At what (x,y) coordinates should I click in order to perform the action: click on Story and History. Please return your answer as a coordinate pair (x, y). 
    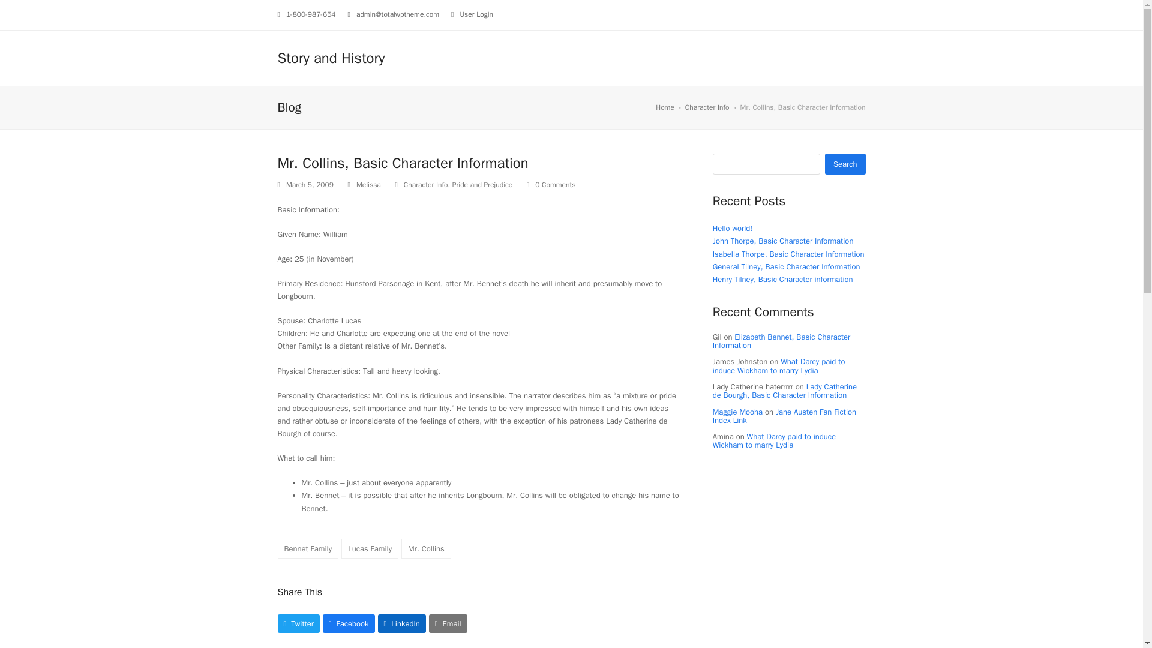
    Looking at the image, I should click on (331, 58).